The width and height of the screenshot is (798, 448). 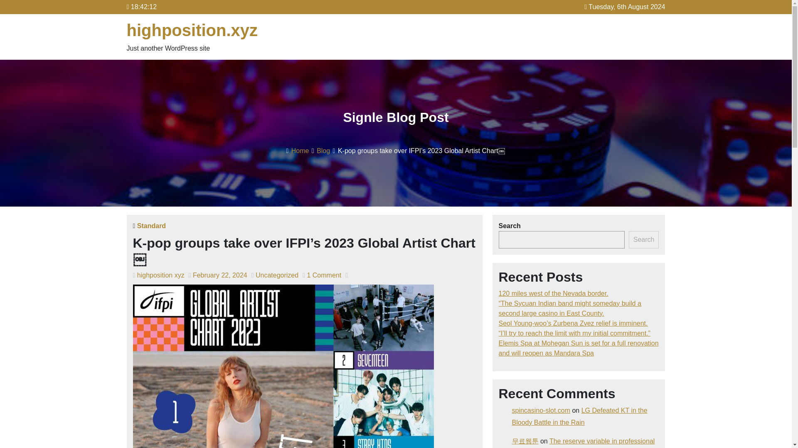 I want to click on Home, so click(x=300, y=151).